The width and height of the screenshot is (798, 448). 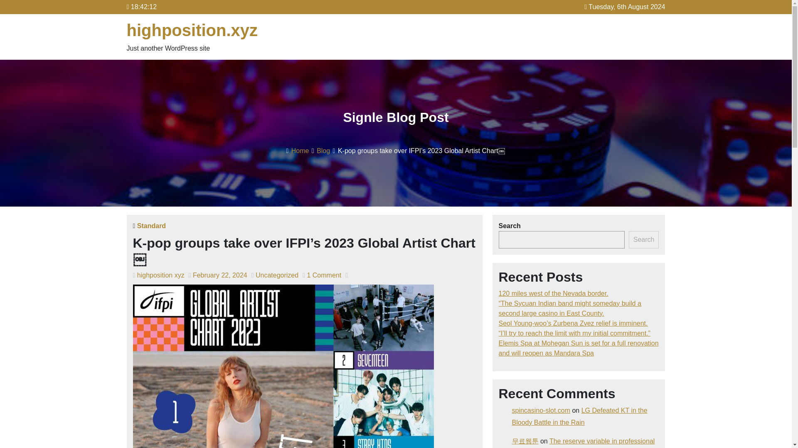 I want to click on Home, so click(x=300, y=151).